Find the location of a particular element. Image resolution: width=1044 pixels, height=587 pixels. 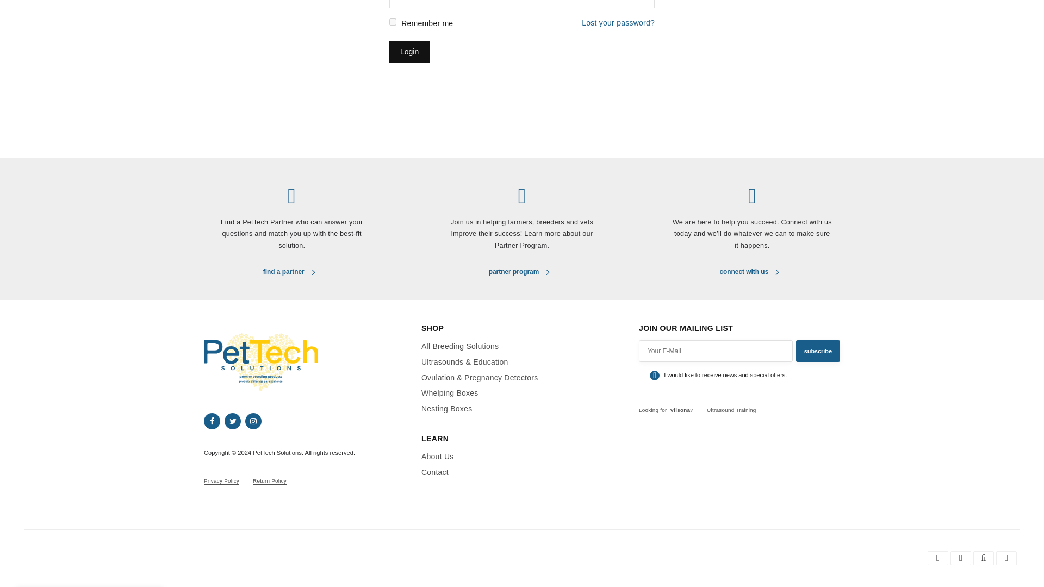

find a partner is located at coordinates (291, 273).